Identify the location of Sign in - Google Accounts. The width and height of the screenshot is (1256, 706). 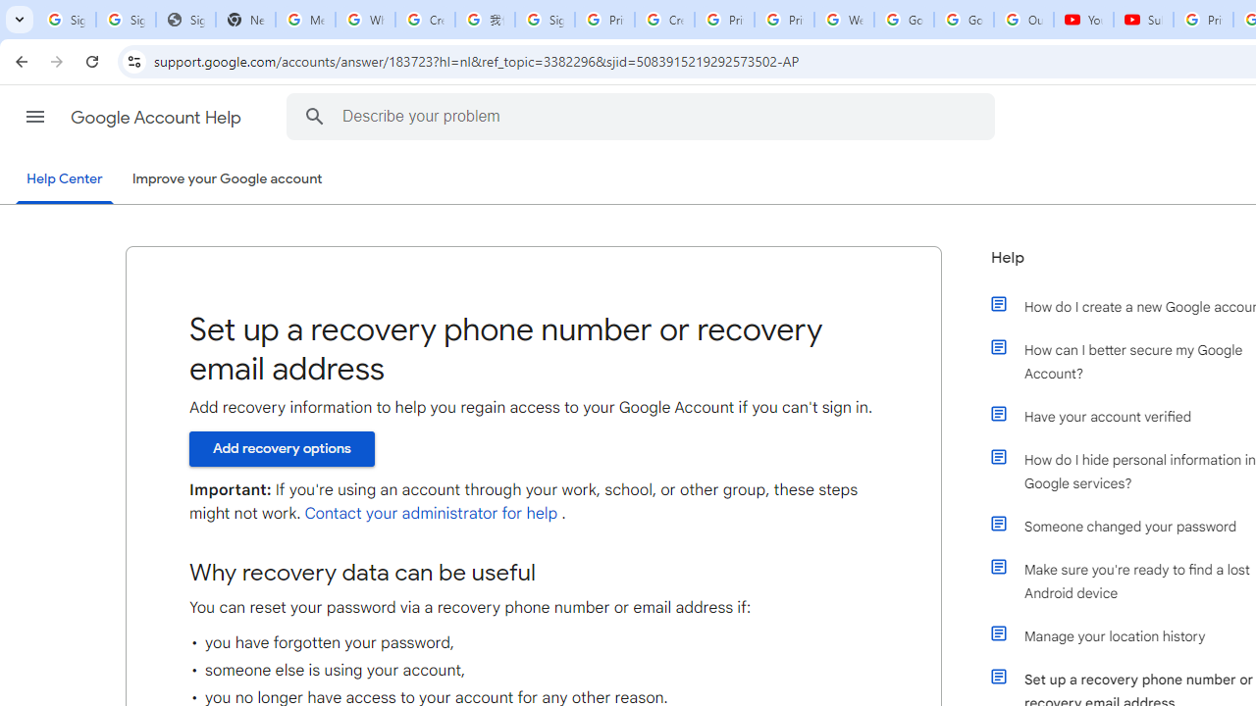
(545, 20).